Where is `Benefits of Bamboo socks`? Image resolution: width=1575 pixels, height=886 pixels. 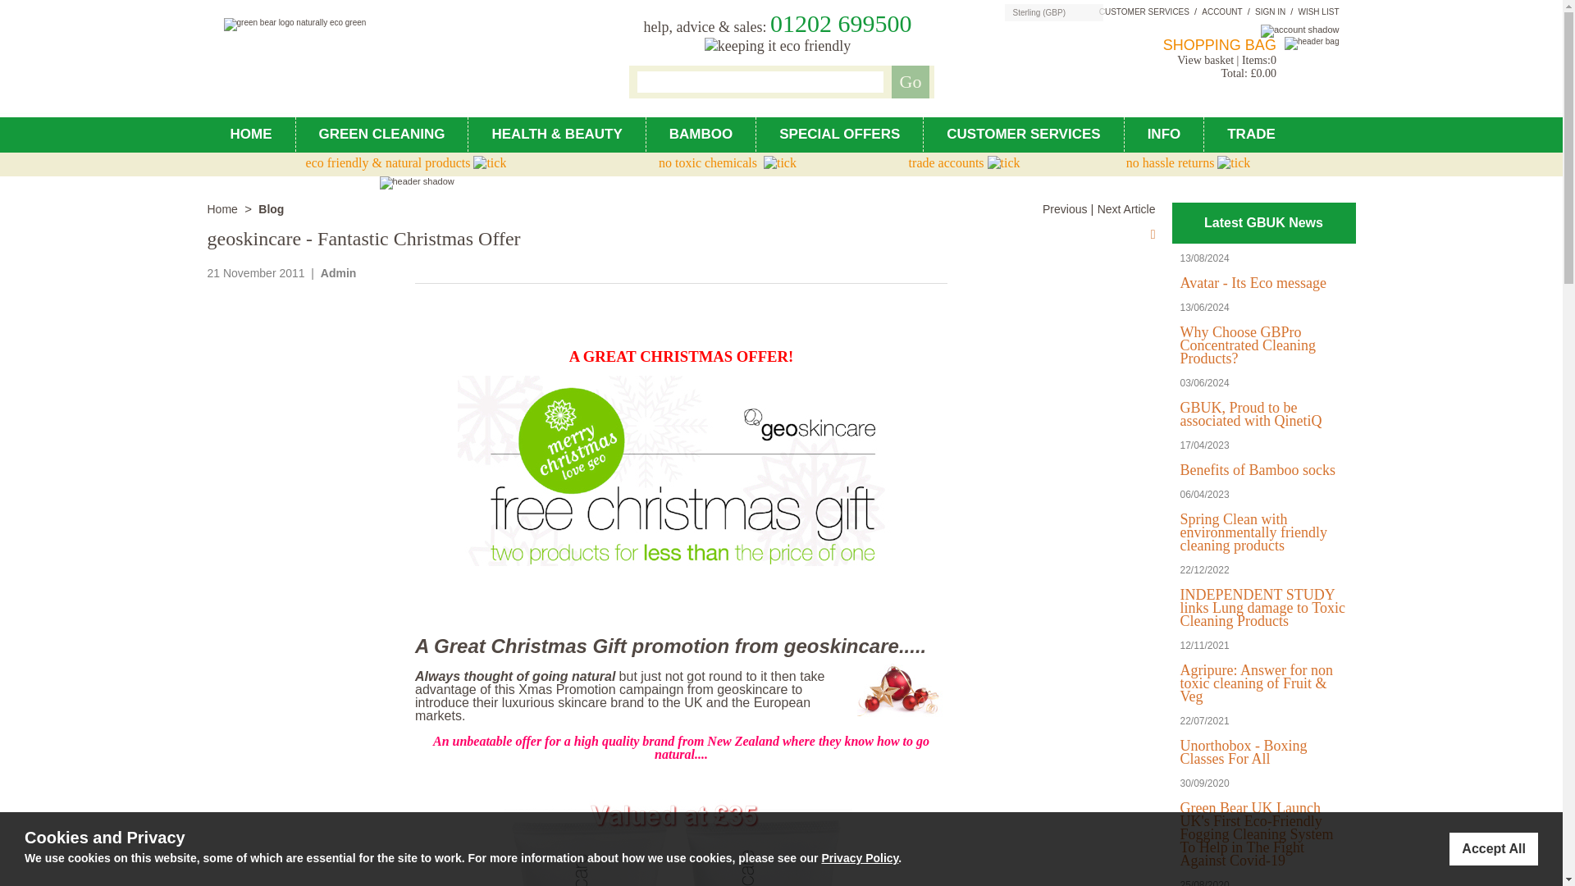
Benefits of Bamboo socks is located at coordinates (1257, 469).